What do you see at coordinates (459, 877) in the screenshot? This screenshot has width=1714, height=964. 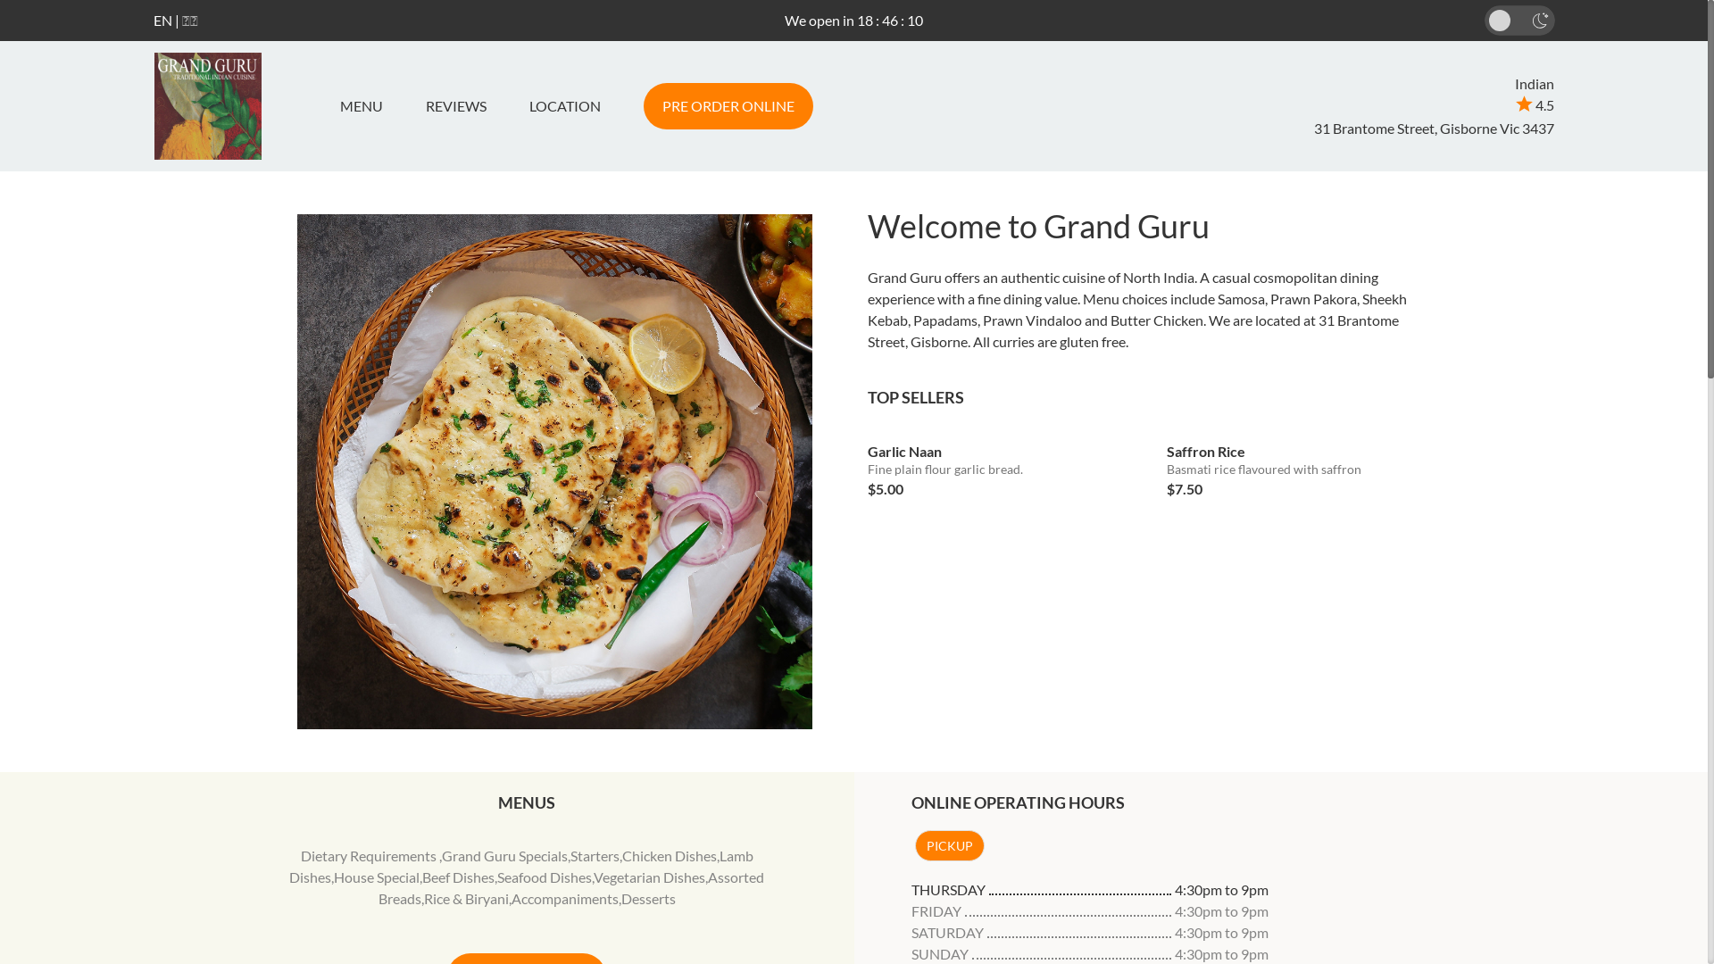 I see `Beef Dishes` at bounding box center [459, 877].